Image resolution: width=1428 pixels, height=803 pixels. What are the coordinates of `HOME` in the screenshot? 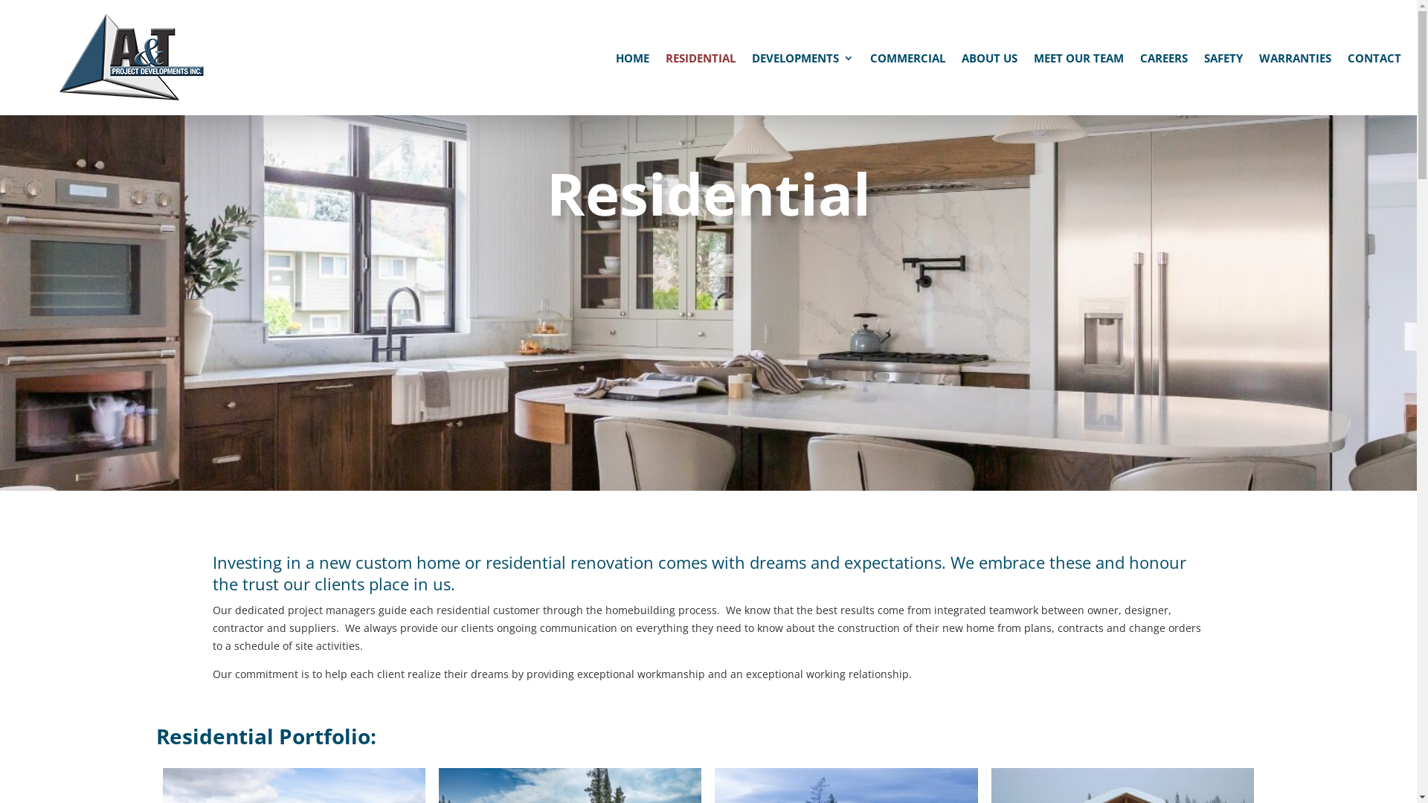 It's located at (632, 61).